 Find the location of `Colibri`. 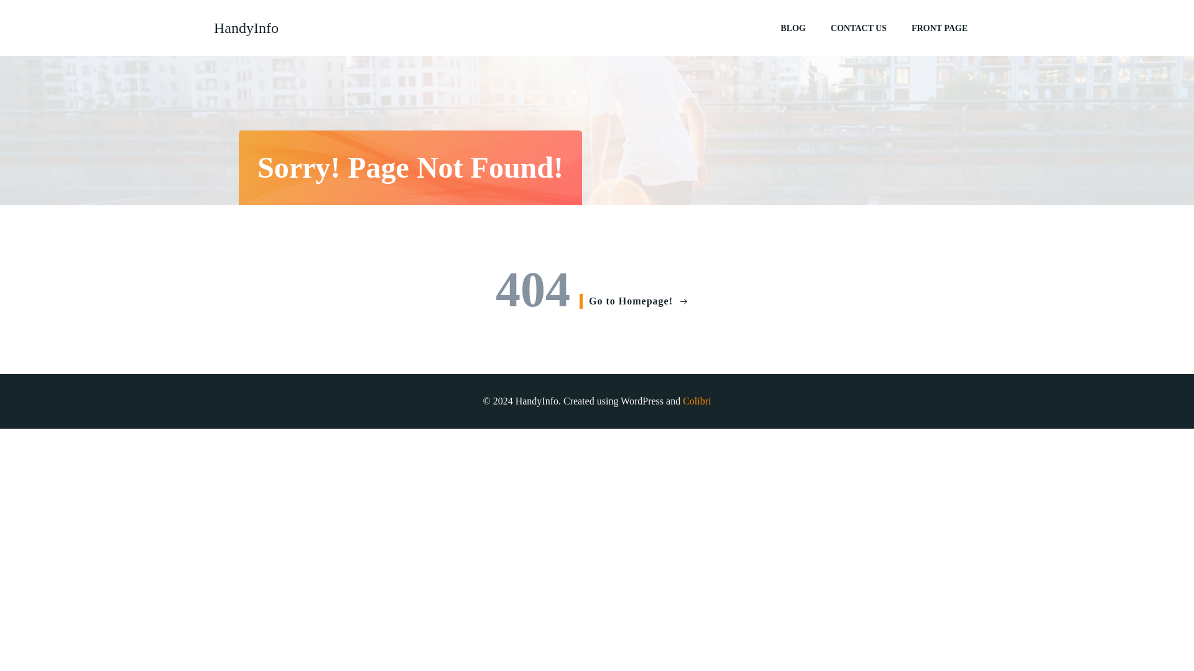

Colibri is located at coordinates (696, 401).